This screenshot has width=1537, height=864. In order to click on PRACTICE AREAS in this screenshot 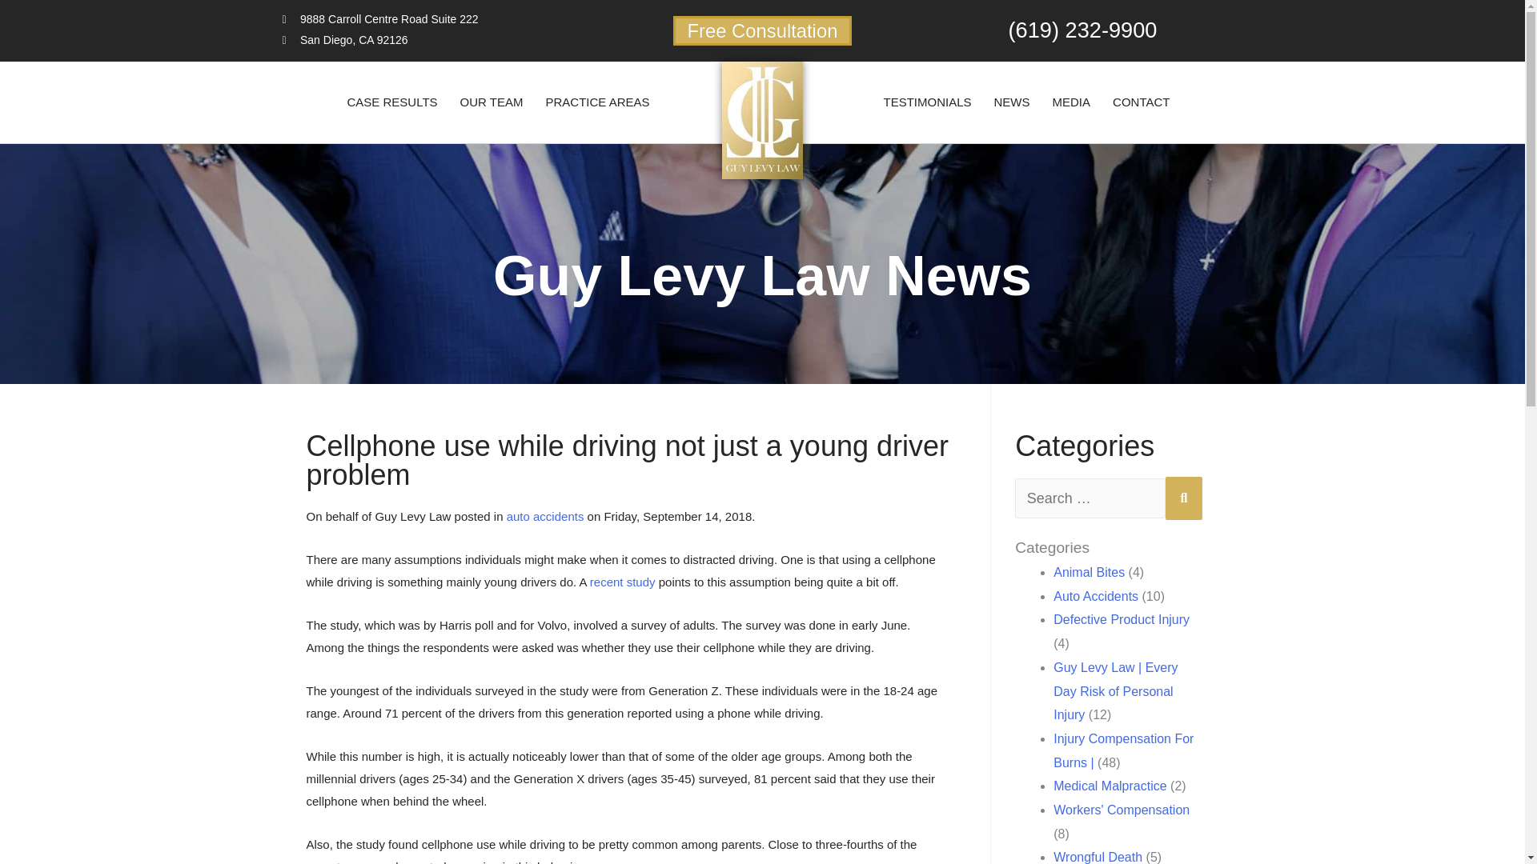, I will do `click(597, 102)`.